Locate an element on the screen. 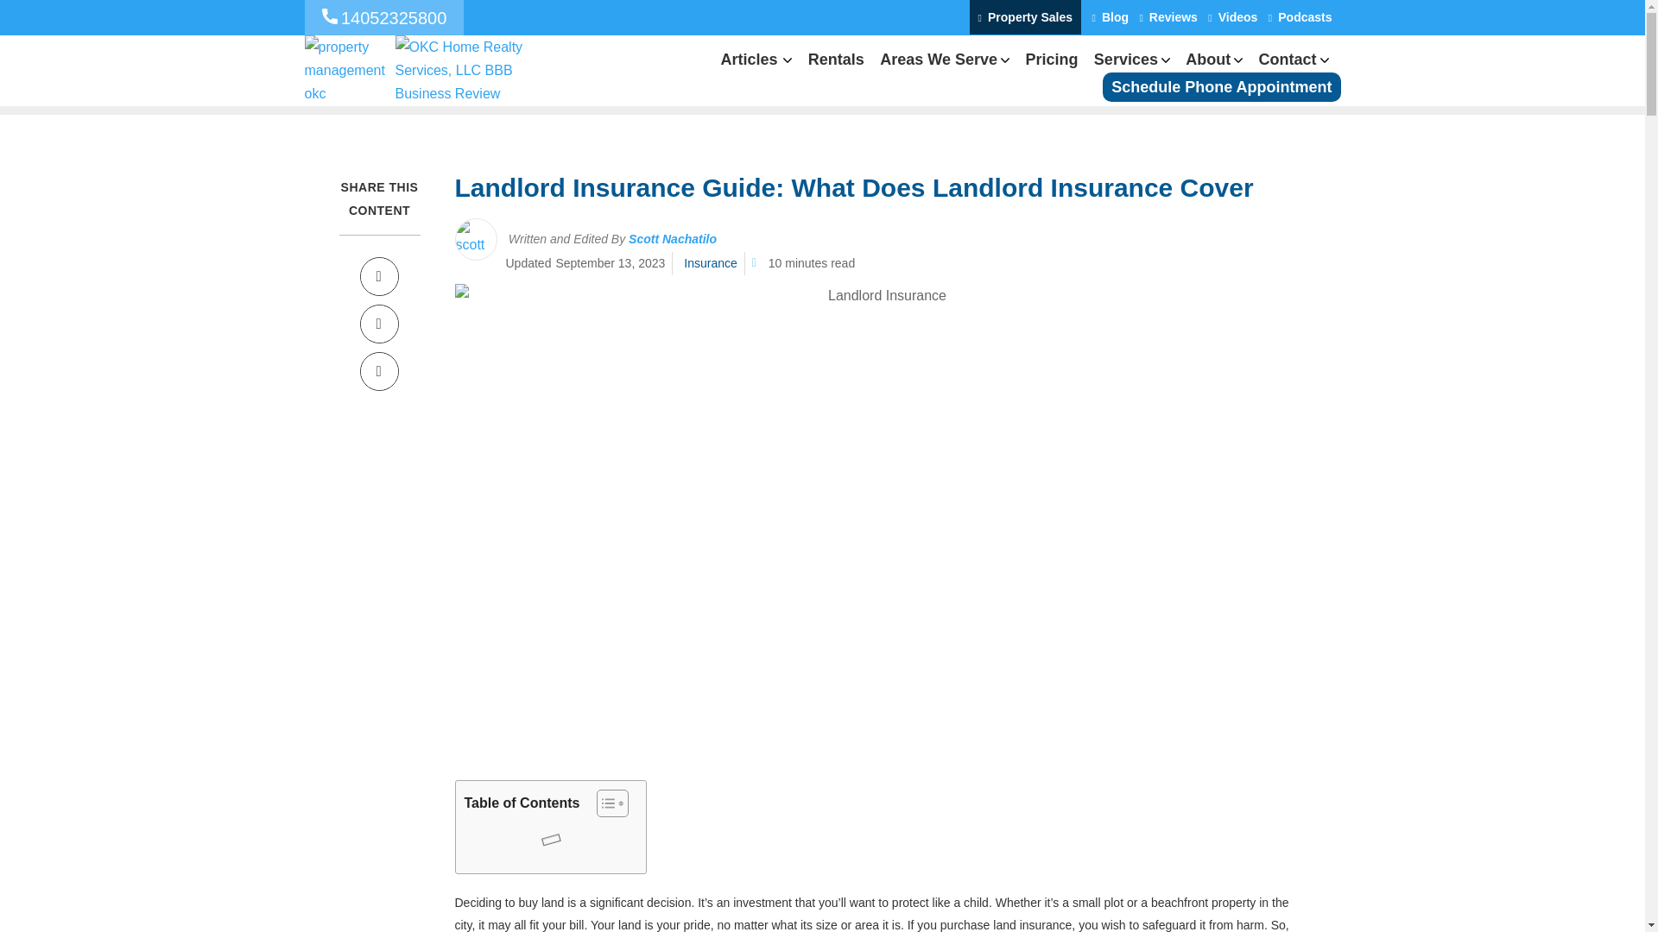  Pricing is located at coordinates (1051, 74).